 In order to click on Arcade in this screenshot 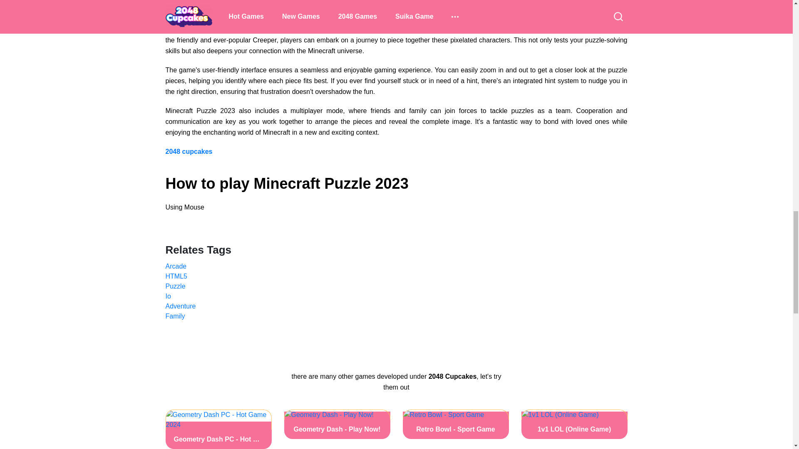, I will do `click(396, 266)`.